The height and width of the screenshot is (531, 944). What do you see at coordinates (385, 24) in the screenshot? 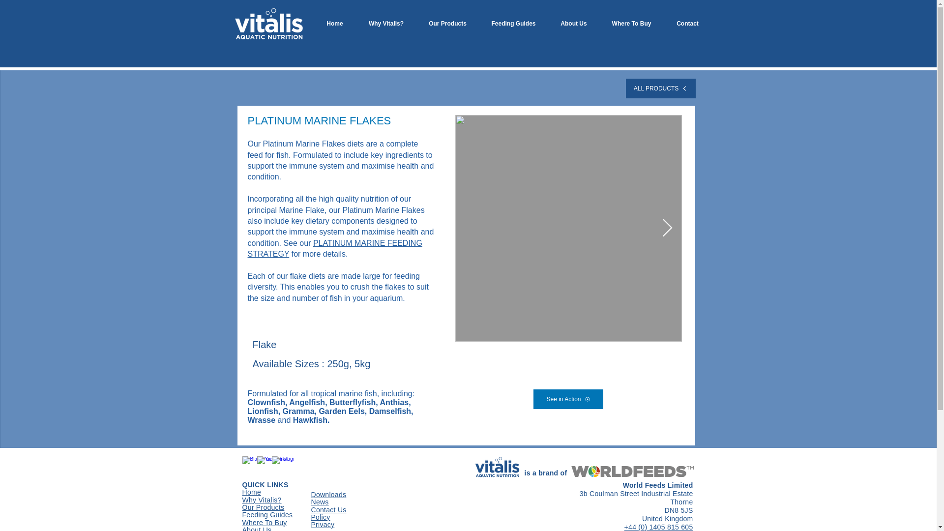
I see `Why Vitalis?` at bounding box center [385, 24].